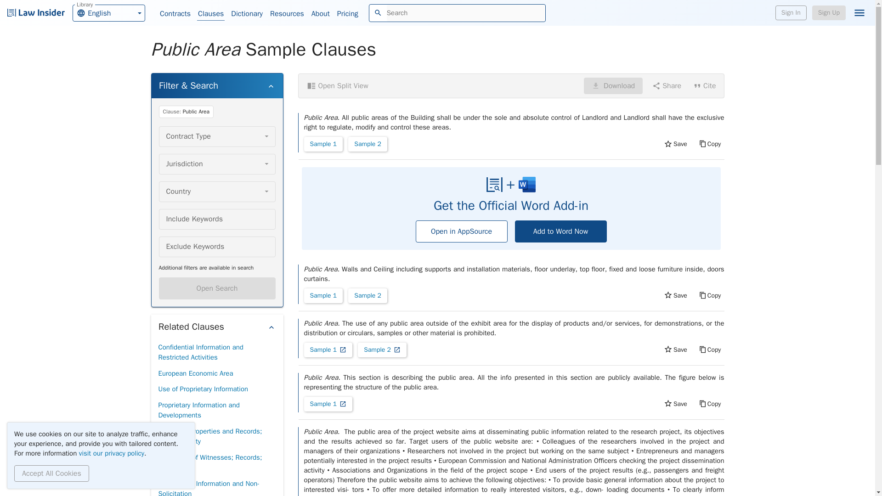  What do you see at coordinates (216, 352) in the screenshot?
I see `Confidential Information and Restricted Activities` at bounding box center [216, 352].